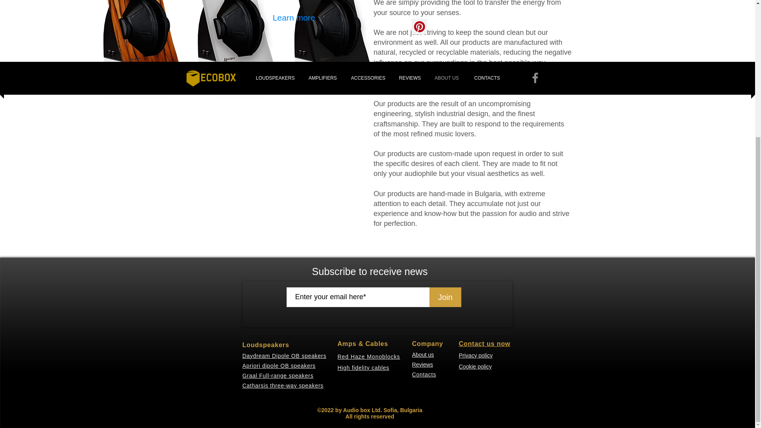 This screenshot has height=428, width=761. Describe the element at coordinates (475, 366) in the screenshot. I see `Cookie policy` at that location.